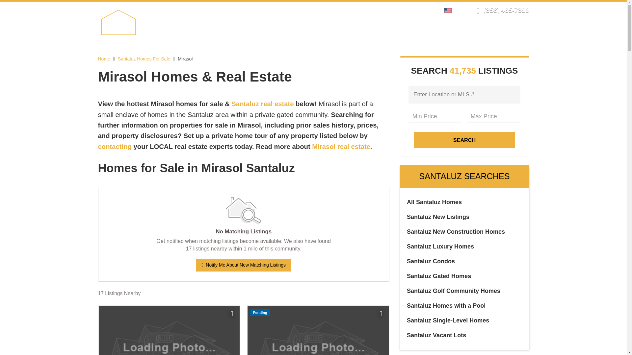  I want to click on Login, so click(391, 10).